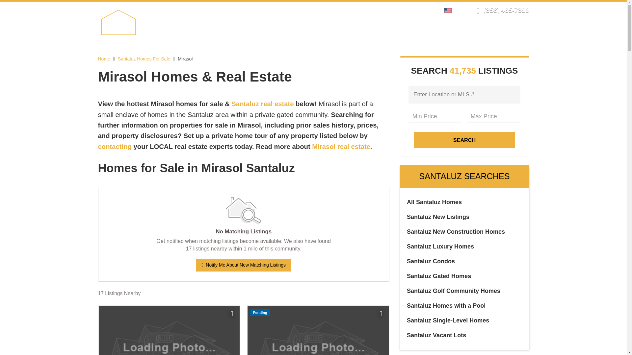  I want to click on Login, so click(391, 10).